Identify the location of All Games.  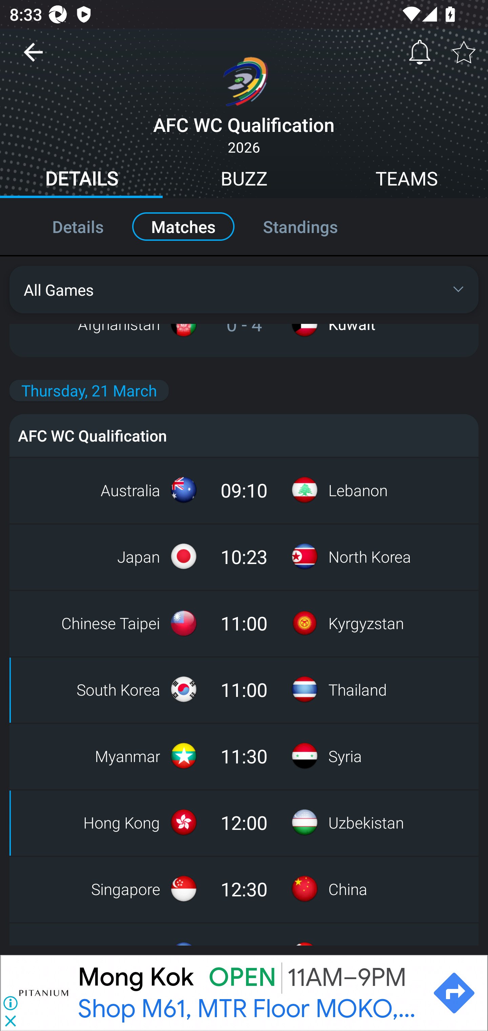
(244, 290).